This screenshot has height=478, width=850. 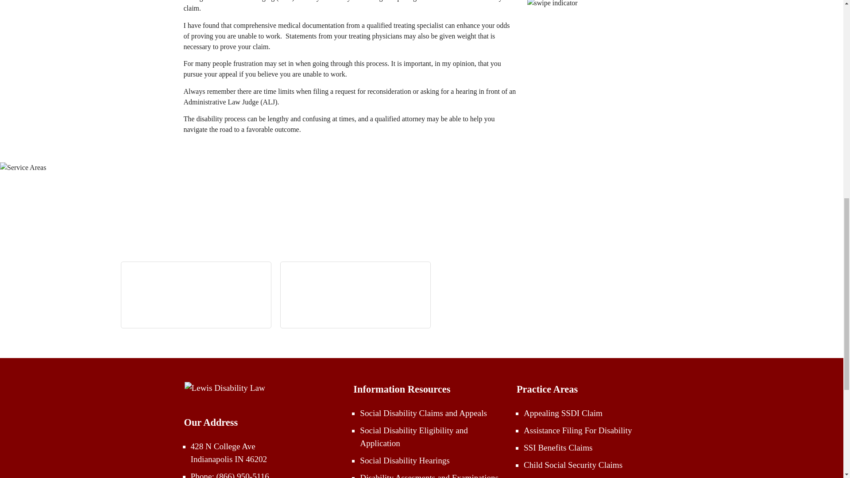 What do you see at coordinates (423, 413) in the screenshot?
I see `Social Disability Claims and Appeals` at bounding box center [423, 413].